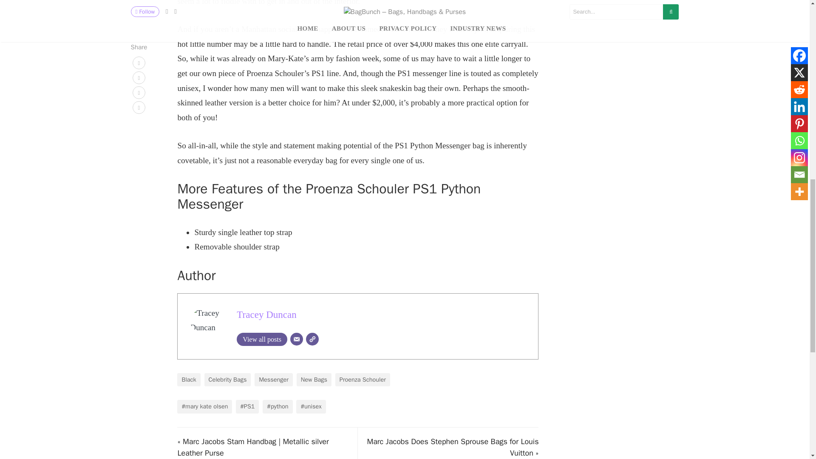  I want to click on View all posts, so click(262, 339).